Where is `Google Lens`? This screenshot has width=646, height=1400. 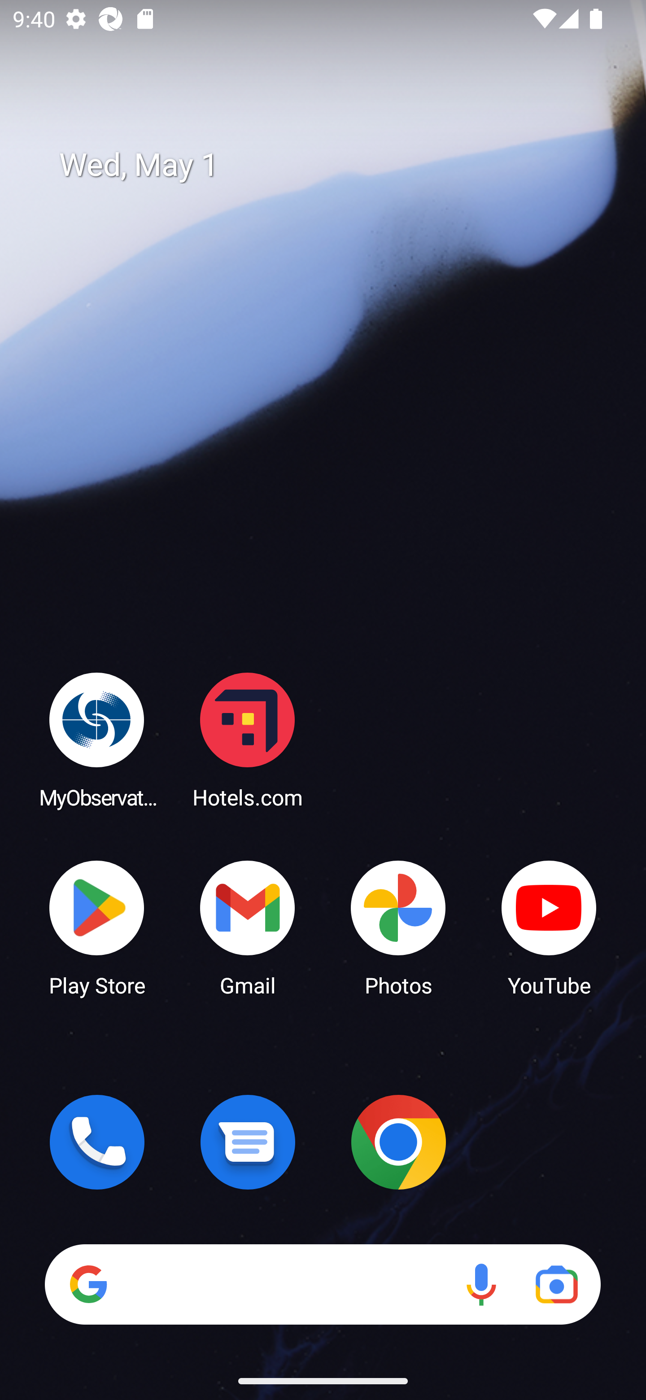 Google Lens is located at coordinates (556, 1284).